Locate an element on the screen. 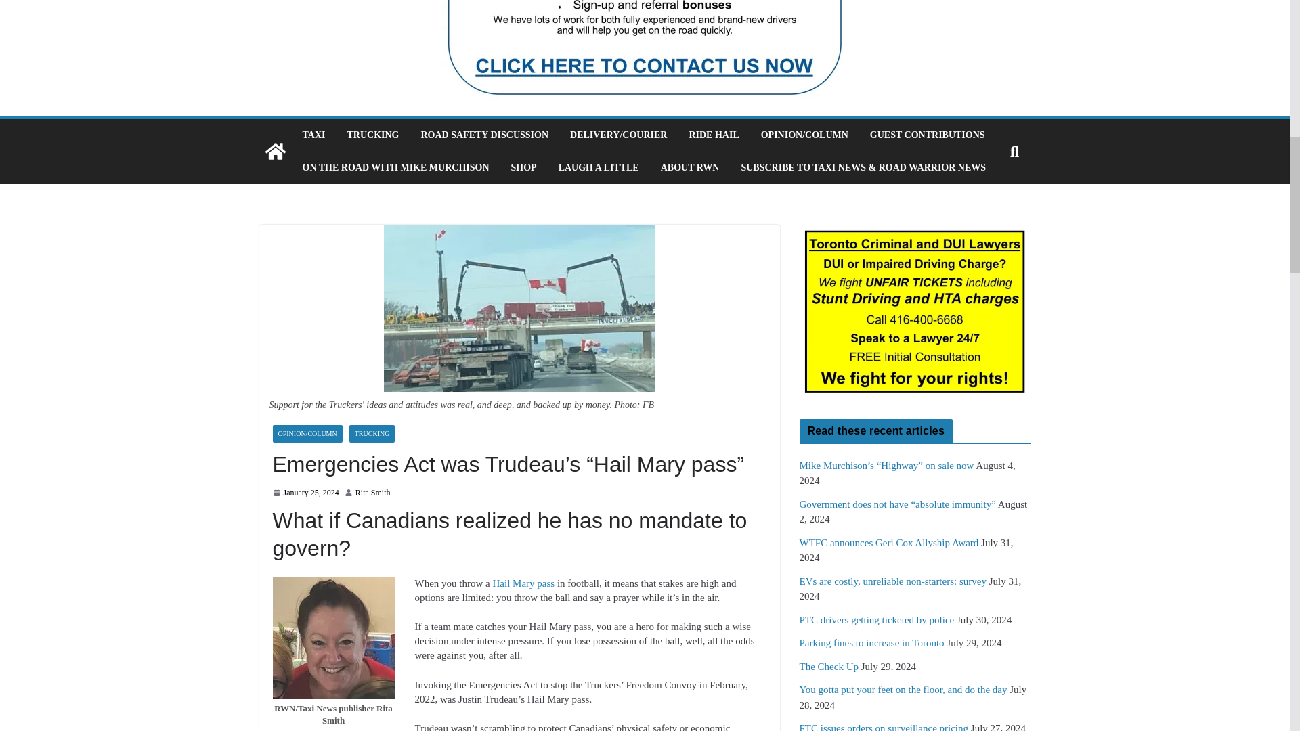 This screenshot has width=1300, height=731. RIDE HAIL is located at coordinates (714, 135).